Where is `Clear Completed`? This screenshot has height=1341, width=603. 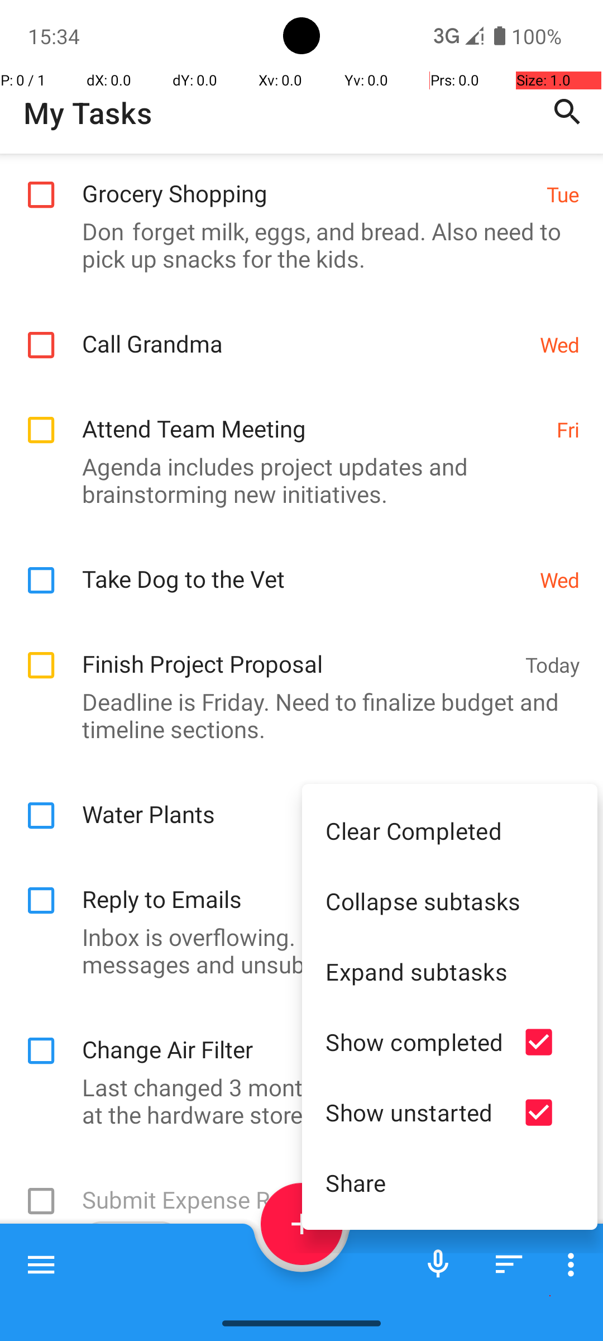 Clear Completed is located at coordinates (450, 830).